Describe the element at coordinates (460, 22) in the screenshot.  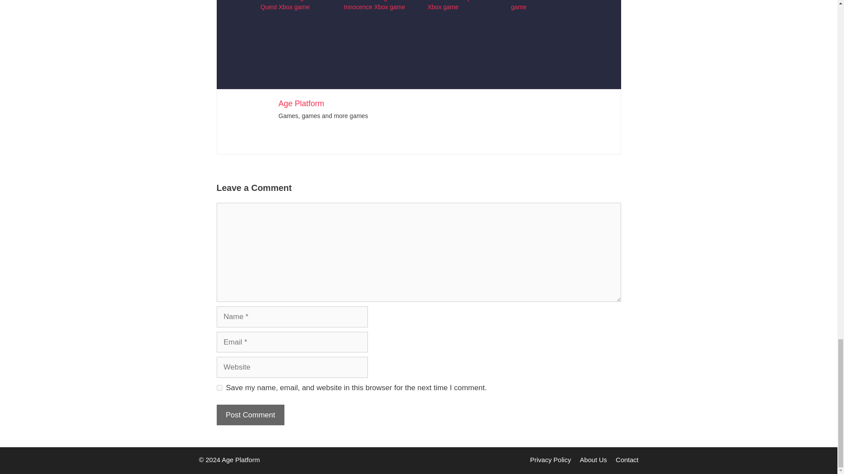
I see `All about A Boy and His Blob Xbox game` at that location.